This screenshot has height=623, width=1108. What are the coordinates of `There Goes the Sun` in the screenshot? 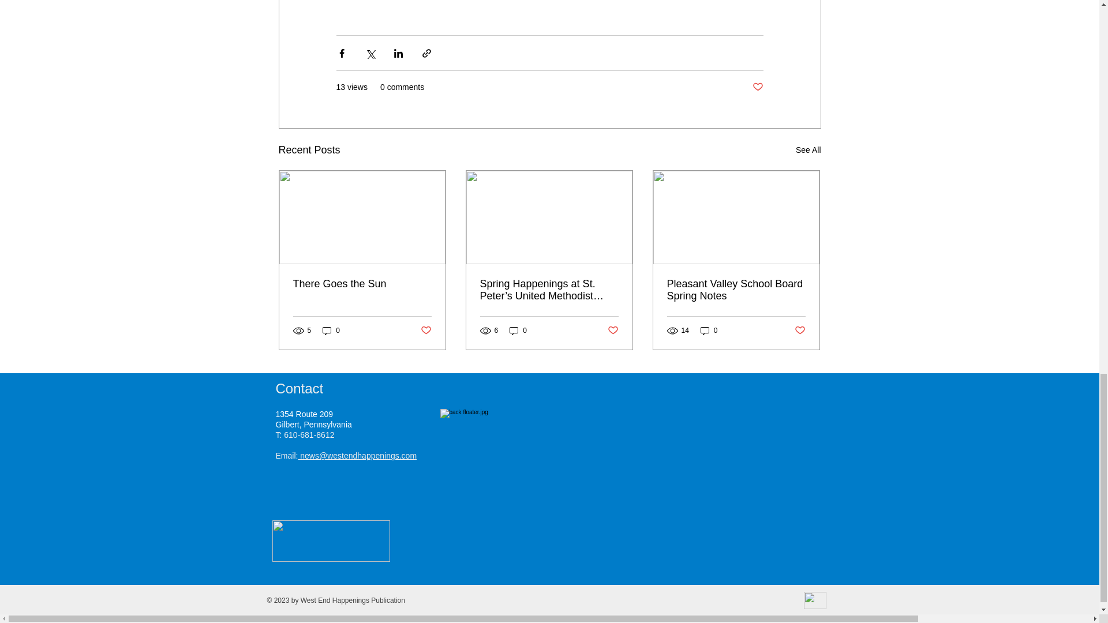 It's located at (362, 284).